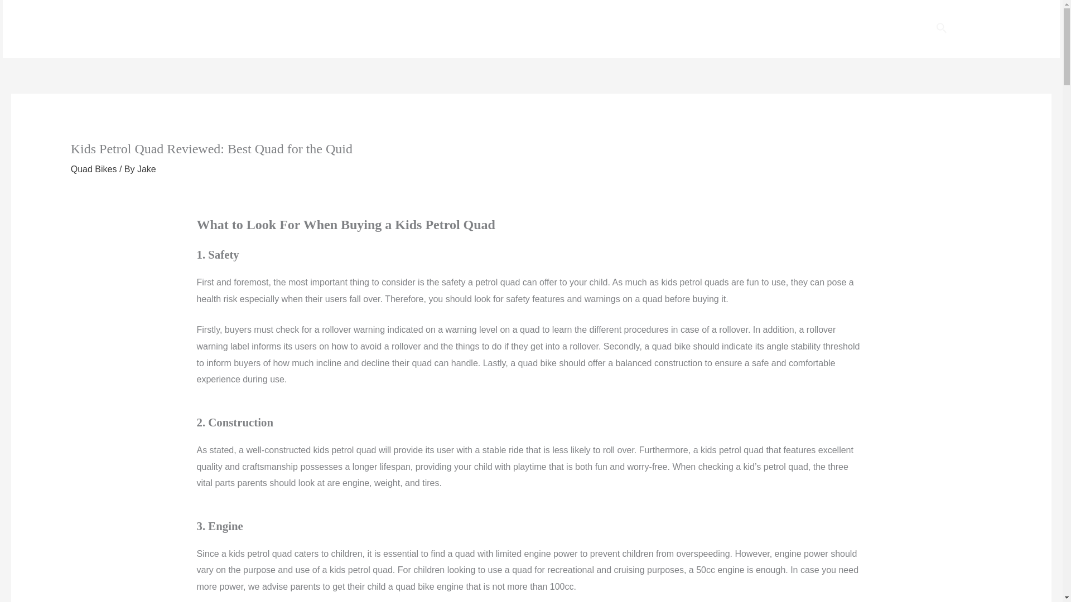  Describe the element at coordinates (793, 29) in the screenshot. I see `PIT BIKES` at that location.